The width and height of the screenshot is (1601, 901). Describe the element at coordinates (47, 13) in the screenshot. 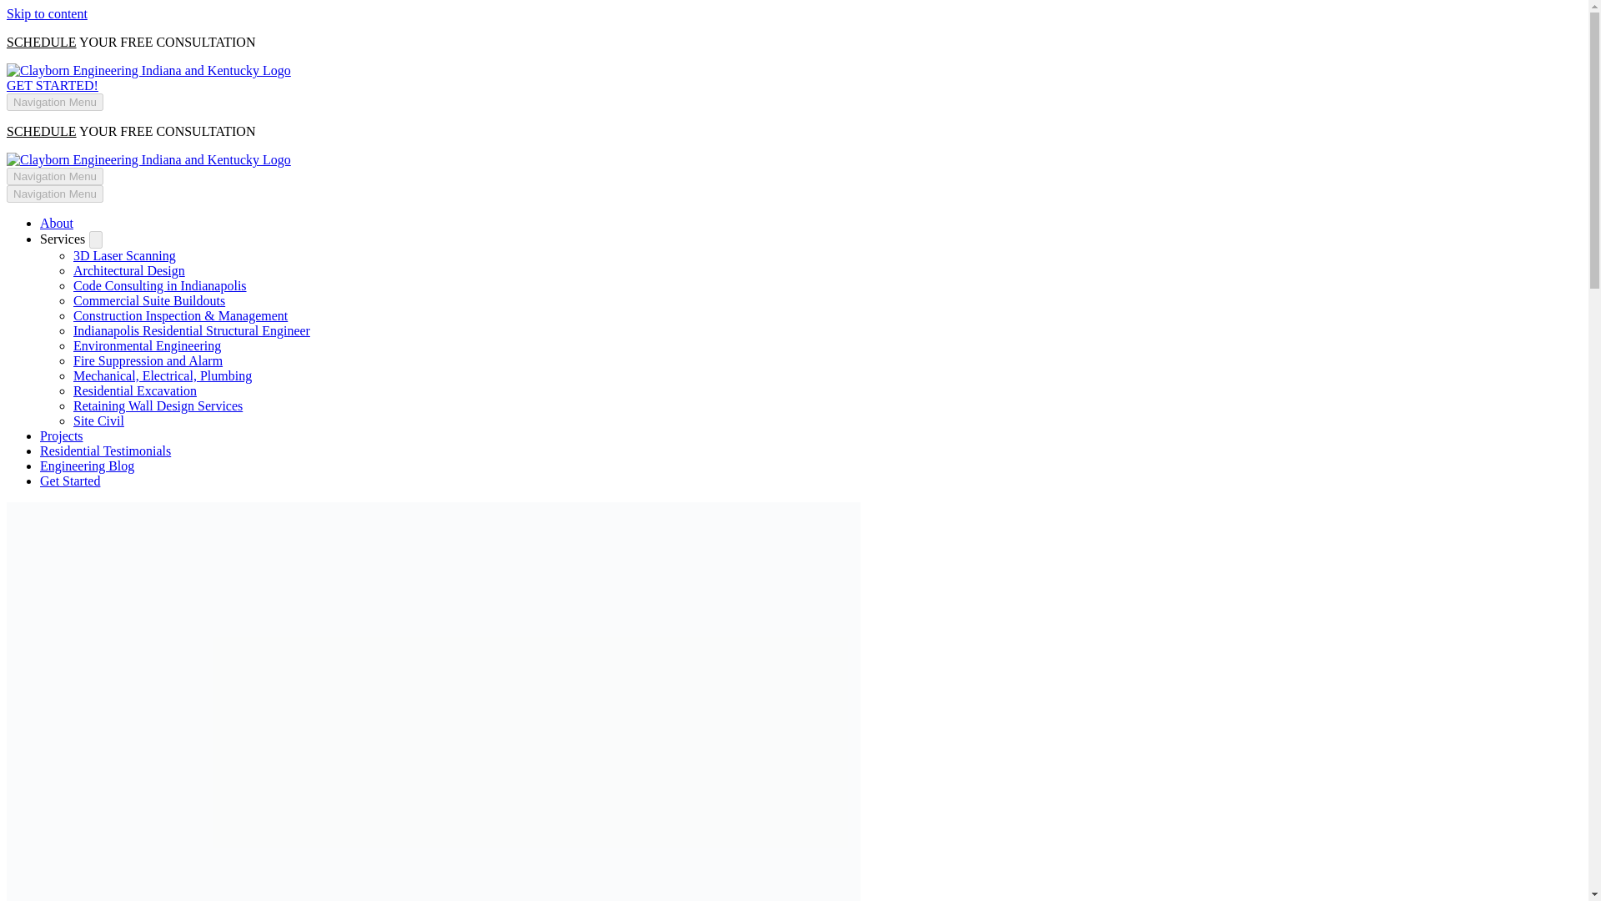

I see `Skip to content` at that location.